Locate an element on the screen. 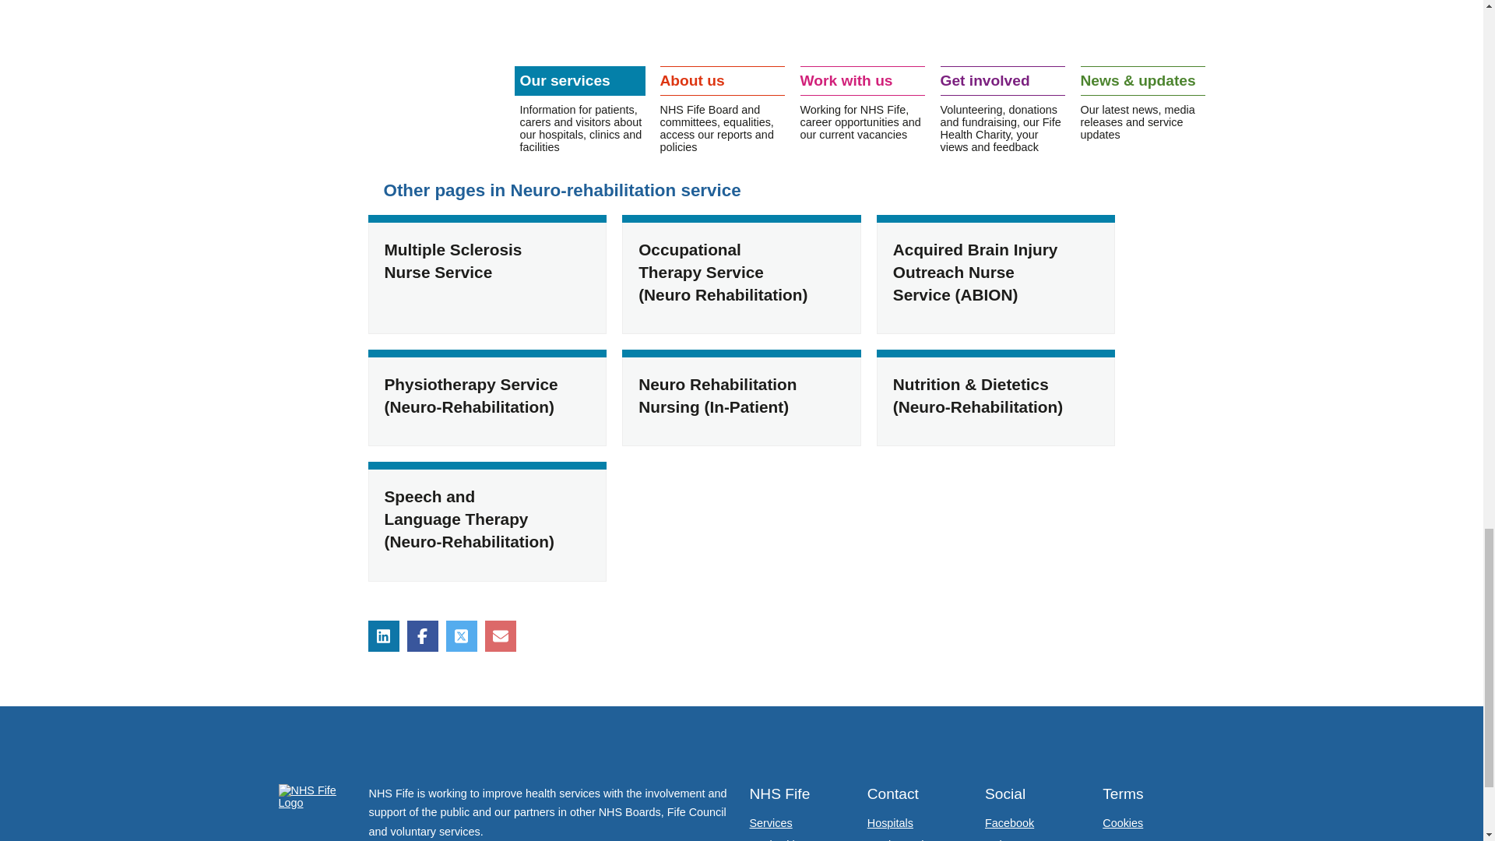 The image size is (1495, 841). Services is located at coordinates (770, 822).